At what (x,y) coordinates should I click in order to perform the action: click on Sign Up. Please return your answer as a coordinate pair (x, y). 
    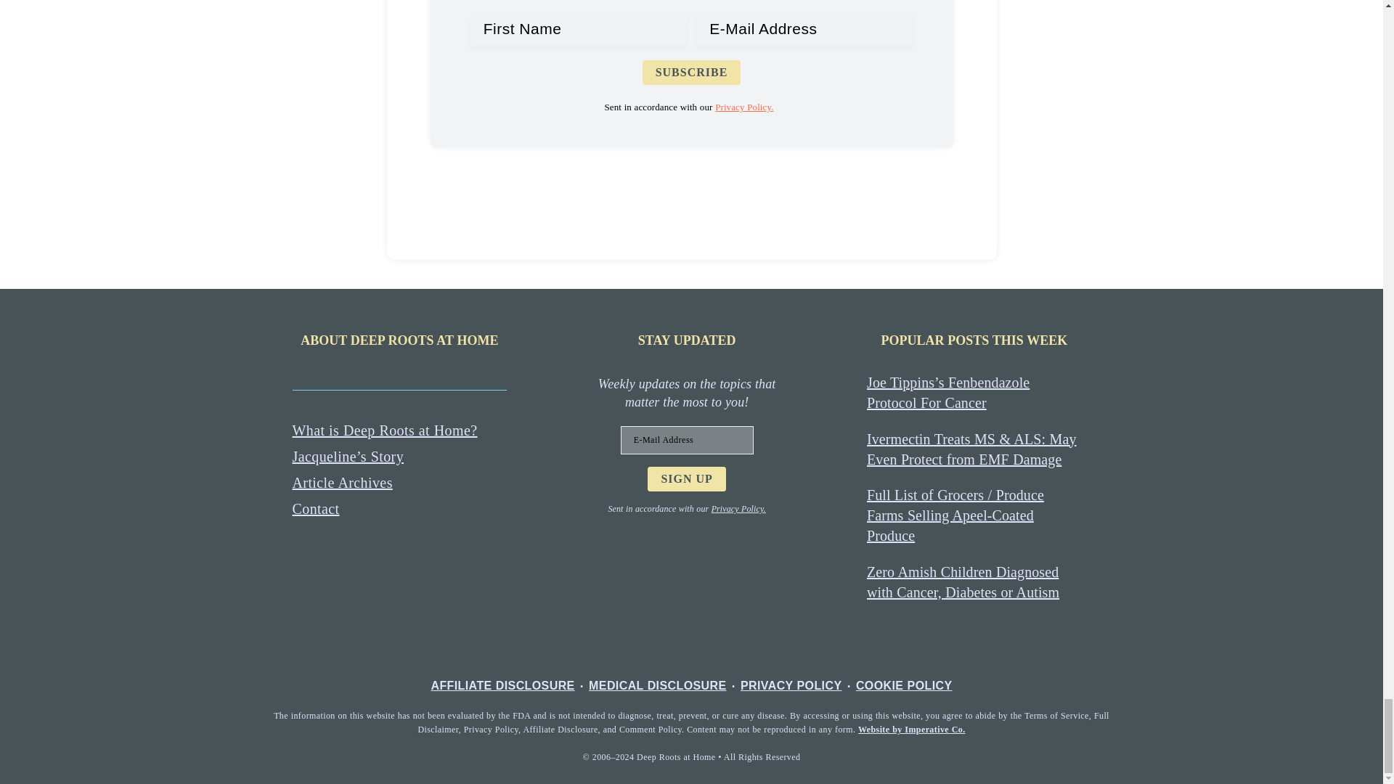
    Looking at the image, I should click on (686, 479).